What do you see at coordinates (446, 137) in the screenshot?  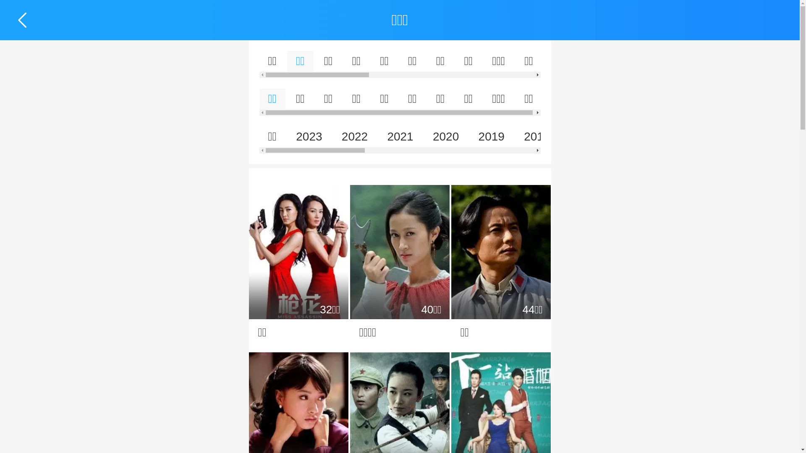 I see `2020` at bounding box center [446, 137].